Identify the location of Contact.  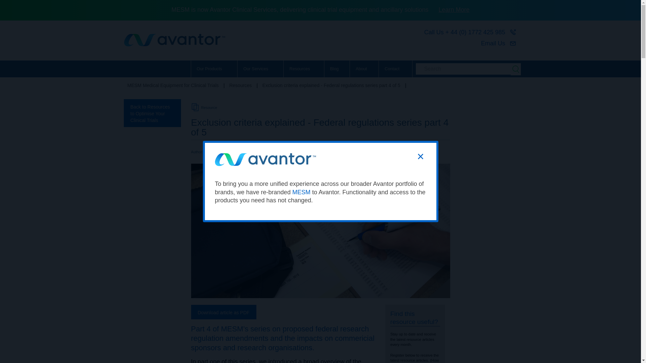
(395, 69).